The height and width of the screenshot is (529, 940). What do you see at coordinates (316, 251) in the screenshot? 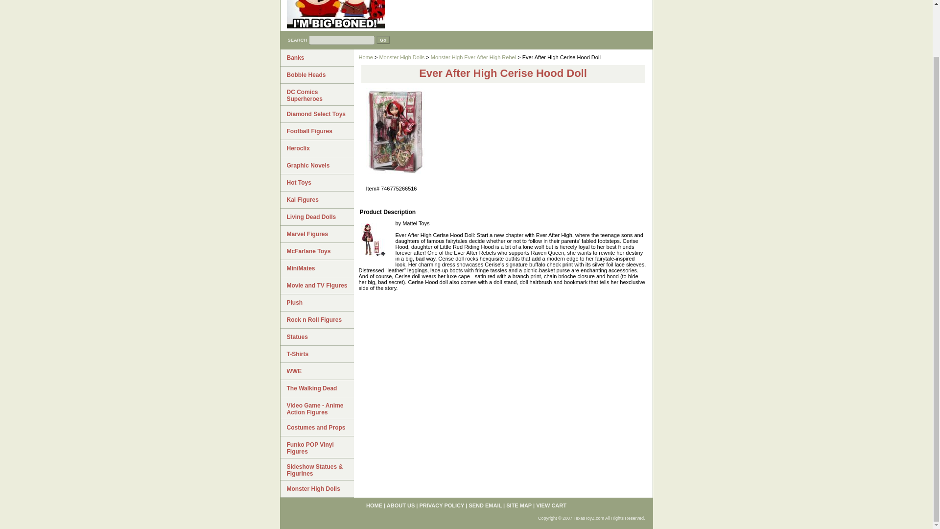
I see `McFarlane Toys` at bounding box center [316, 251].